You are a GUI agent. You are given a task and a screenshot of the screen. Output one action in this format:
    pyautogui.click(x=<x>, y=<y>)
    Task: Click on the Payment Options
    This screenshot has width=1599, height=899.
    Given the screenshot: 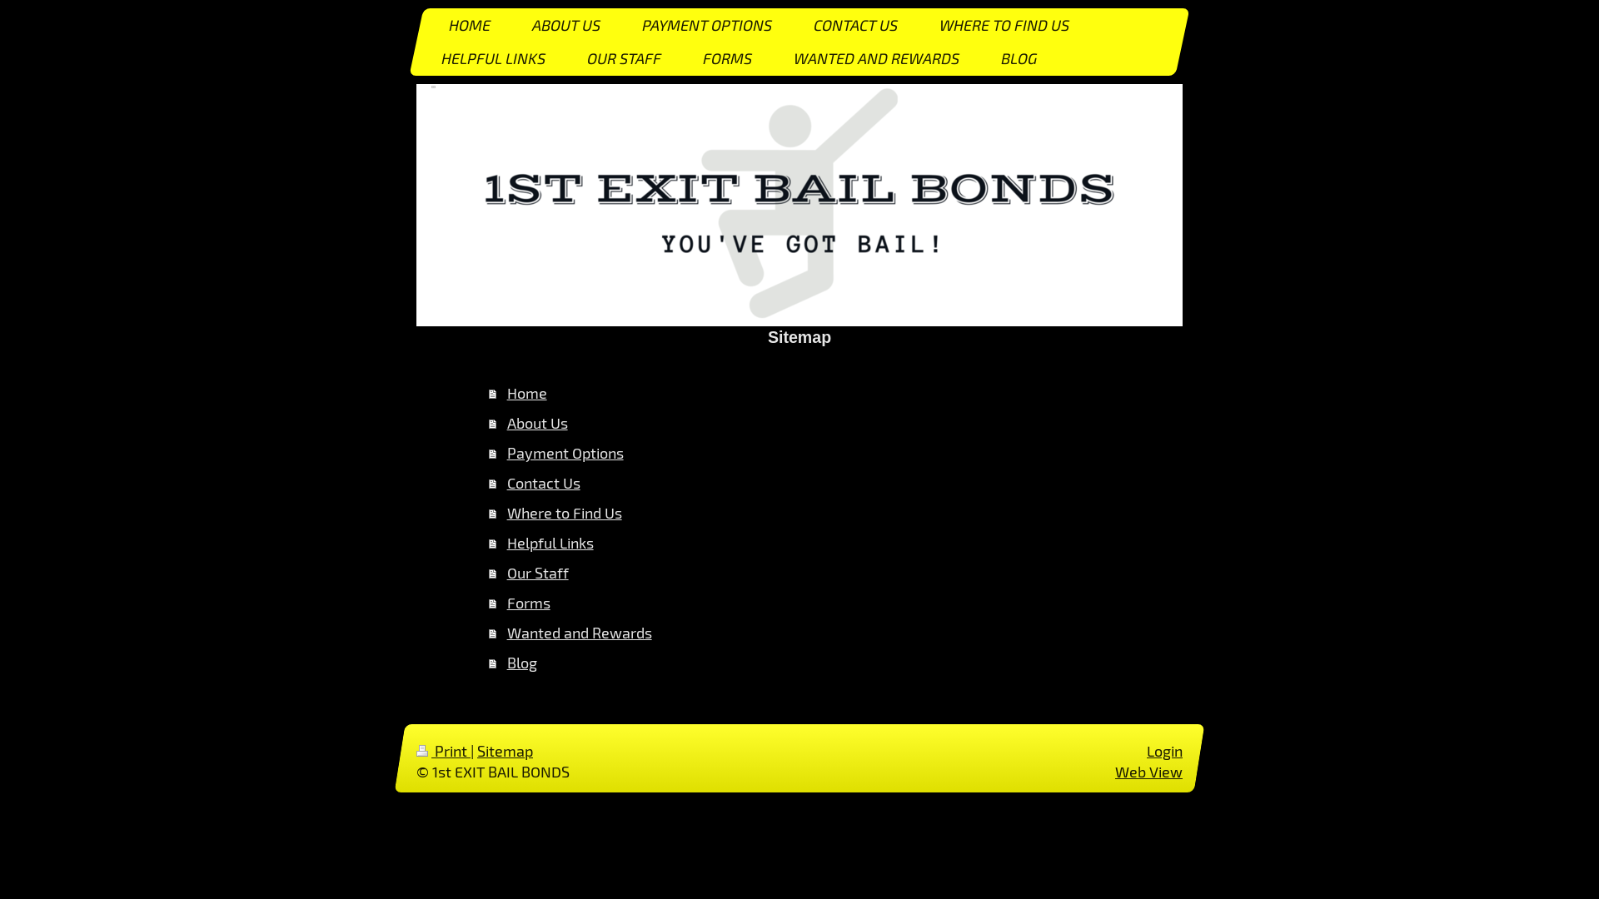 What is the action you would take?
    pyautogui.click(x=811, y=453)
    